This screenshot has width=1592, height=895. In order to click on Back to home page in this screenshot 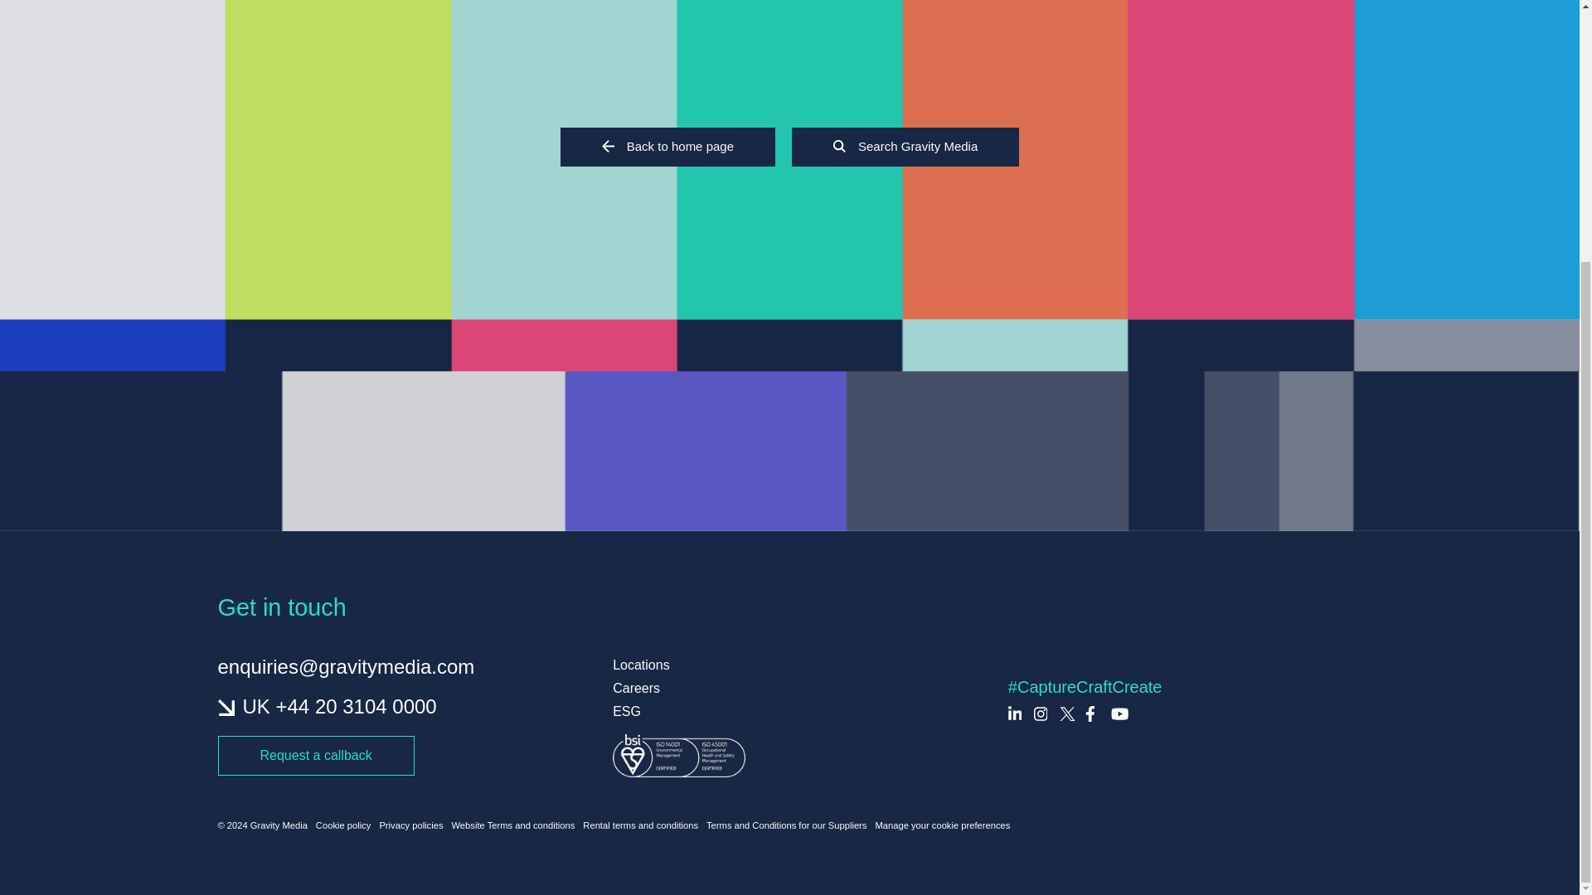, I will do `click(667, 147)`.